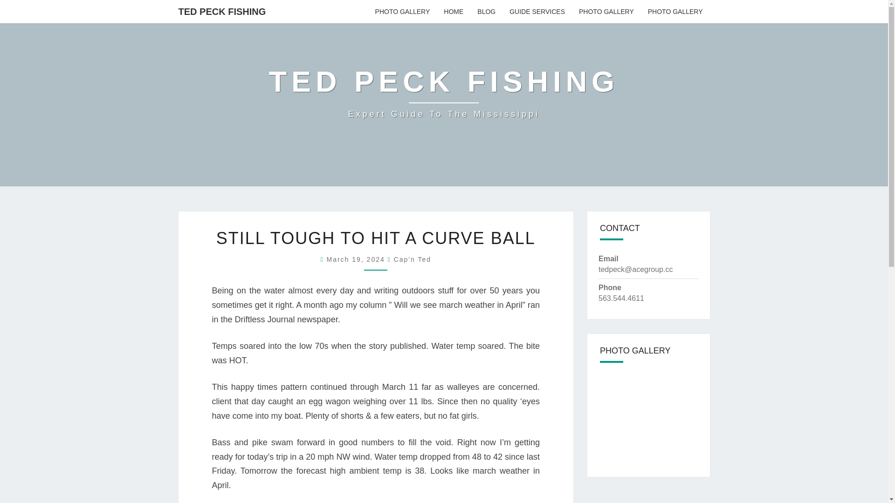  What do you see at coordinates (357, 259) in the screenshot?
I see `March 19, 2024` at bounding box center [357, 259].